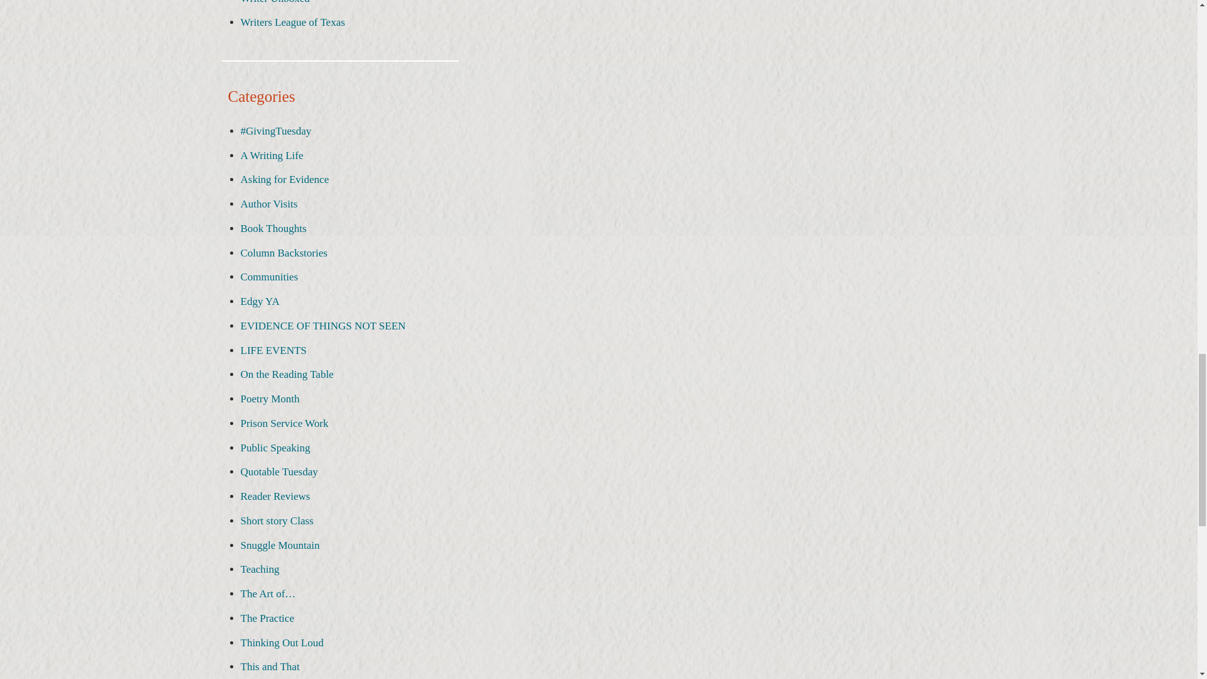 The width and height of the screenshot is (1207, 679). What do you see at coordinates (323, 326) in the screenshot?
I see `EVIDENCE OF THINGS NOT SEEN` at bounding box center [323, 326].